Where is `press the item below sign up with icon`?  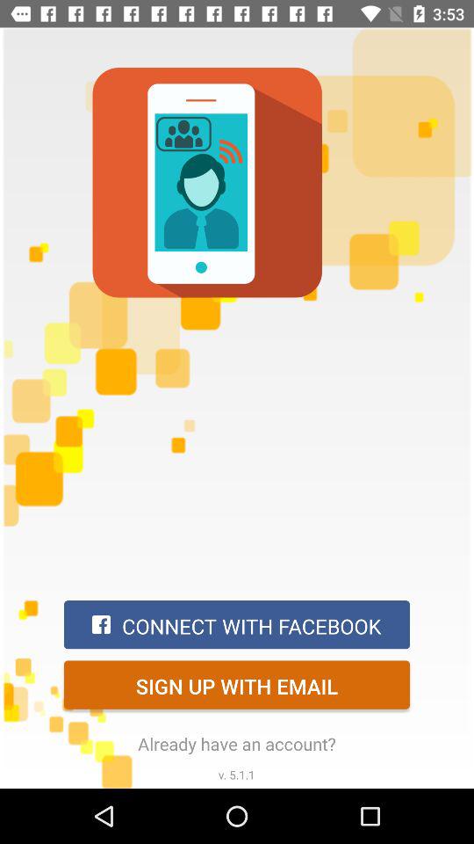
press the item below sign up with icon is located at coordinates (237, 744).